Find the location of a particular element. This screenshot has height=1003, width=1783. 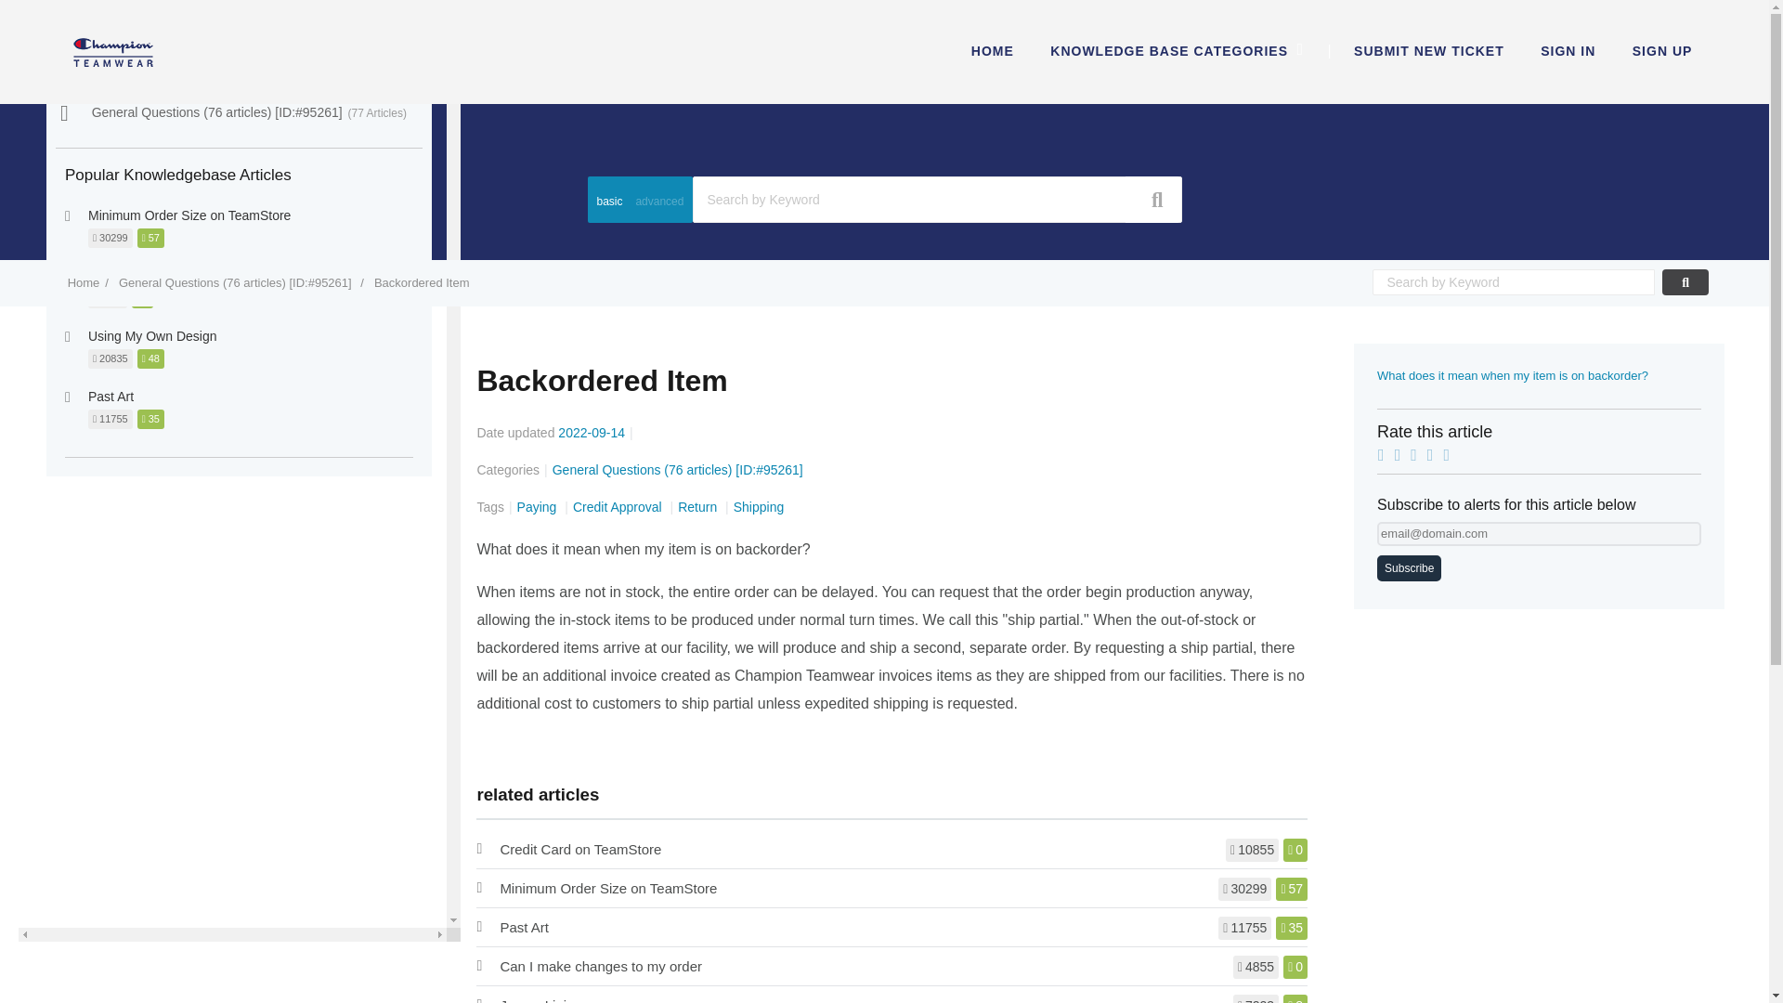

Can I make changes to my order is located at coordinates (600, 966).